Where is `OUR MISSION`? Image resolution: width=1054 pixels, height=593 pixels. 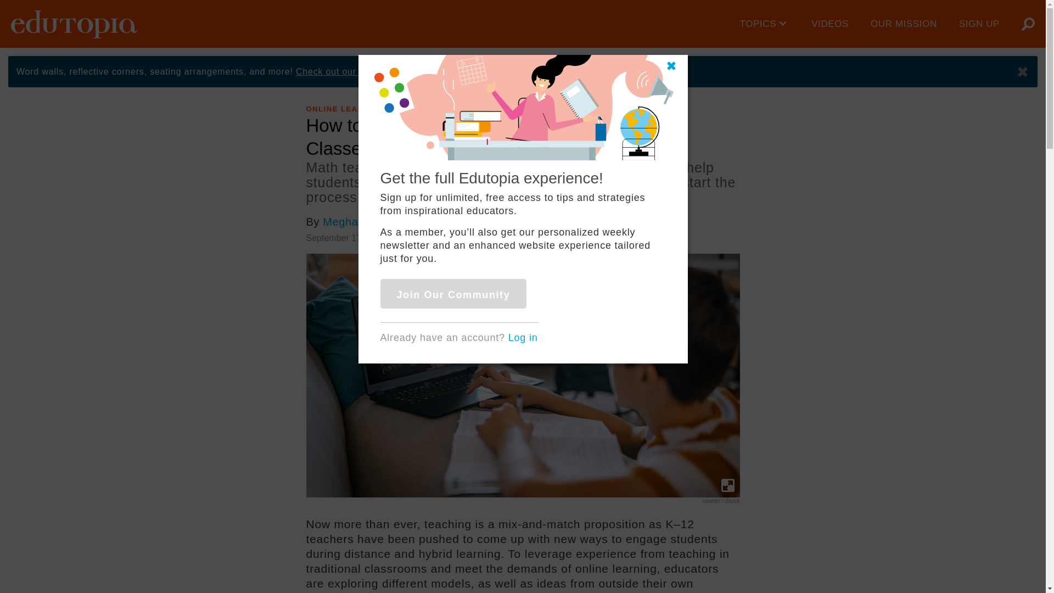 OUR MISSION is located at coordinates (904, 24).